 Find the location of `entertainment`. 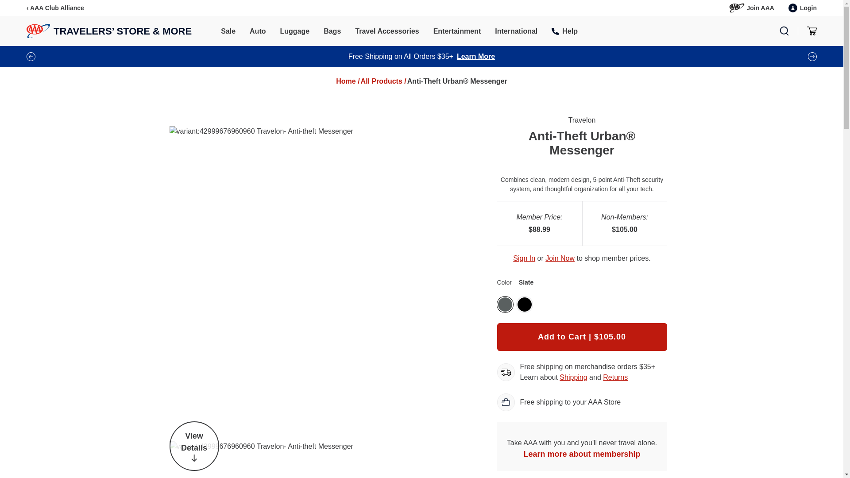

entertainment is located at coordinates (457, 32).